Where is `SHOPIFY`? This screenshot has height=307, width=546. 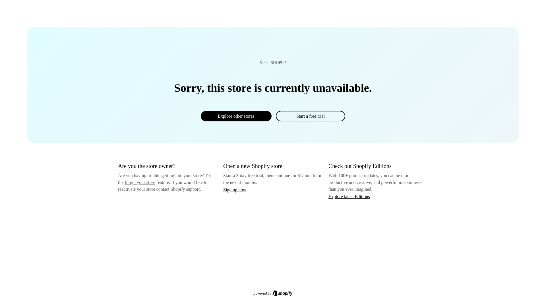 SHOPIFY is located at coordinates (272, 62).